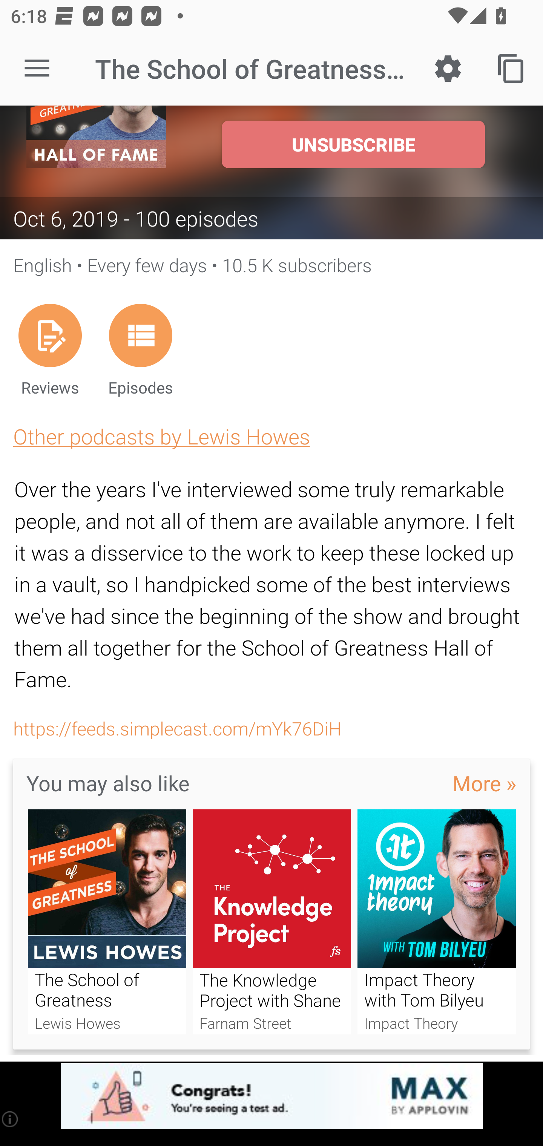 This screenshot has height=1146, width=543. What do you see at coordinates (437, 922) in the screenshot?
I see `Impact Theory with Tom Bilyeu Impact Theory` at bounding box center [437, 922].